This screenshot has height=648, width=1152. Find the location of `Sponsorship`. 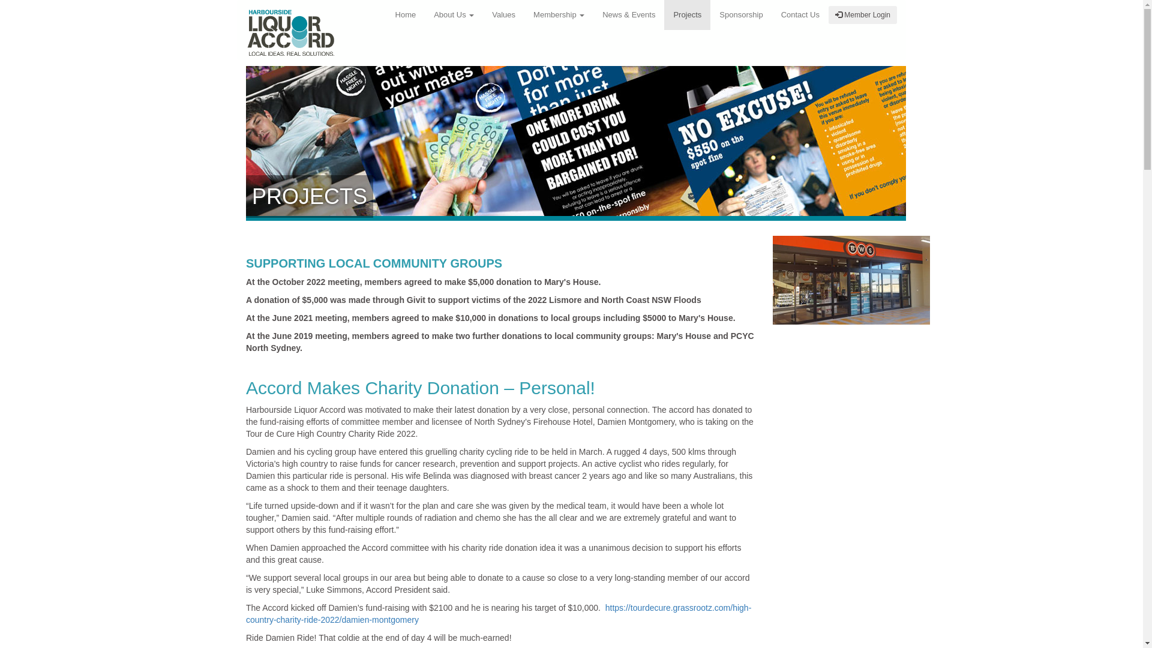

Sponsorship is located at coordinates (741, 15).